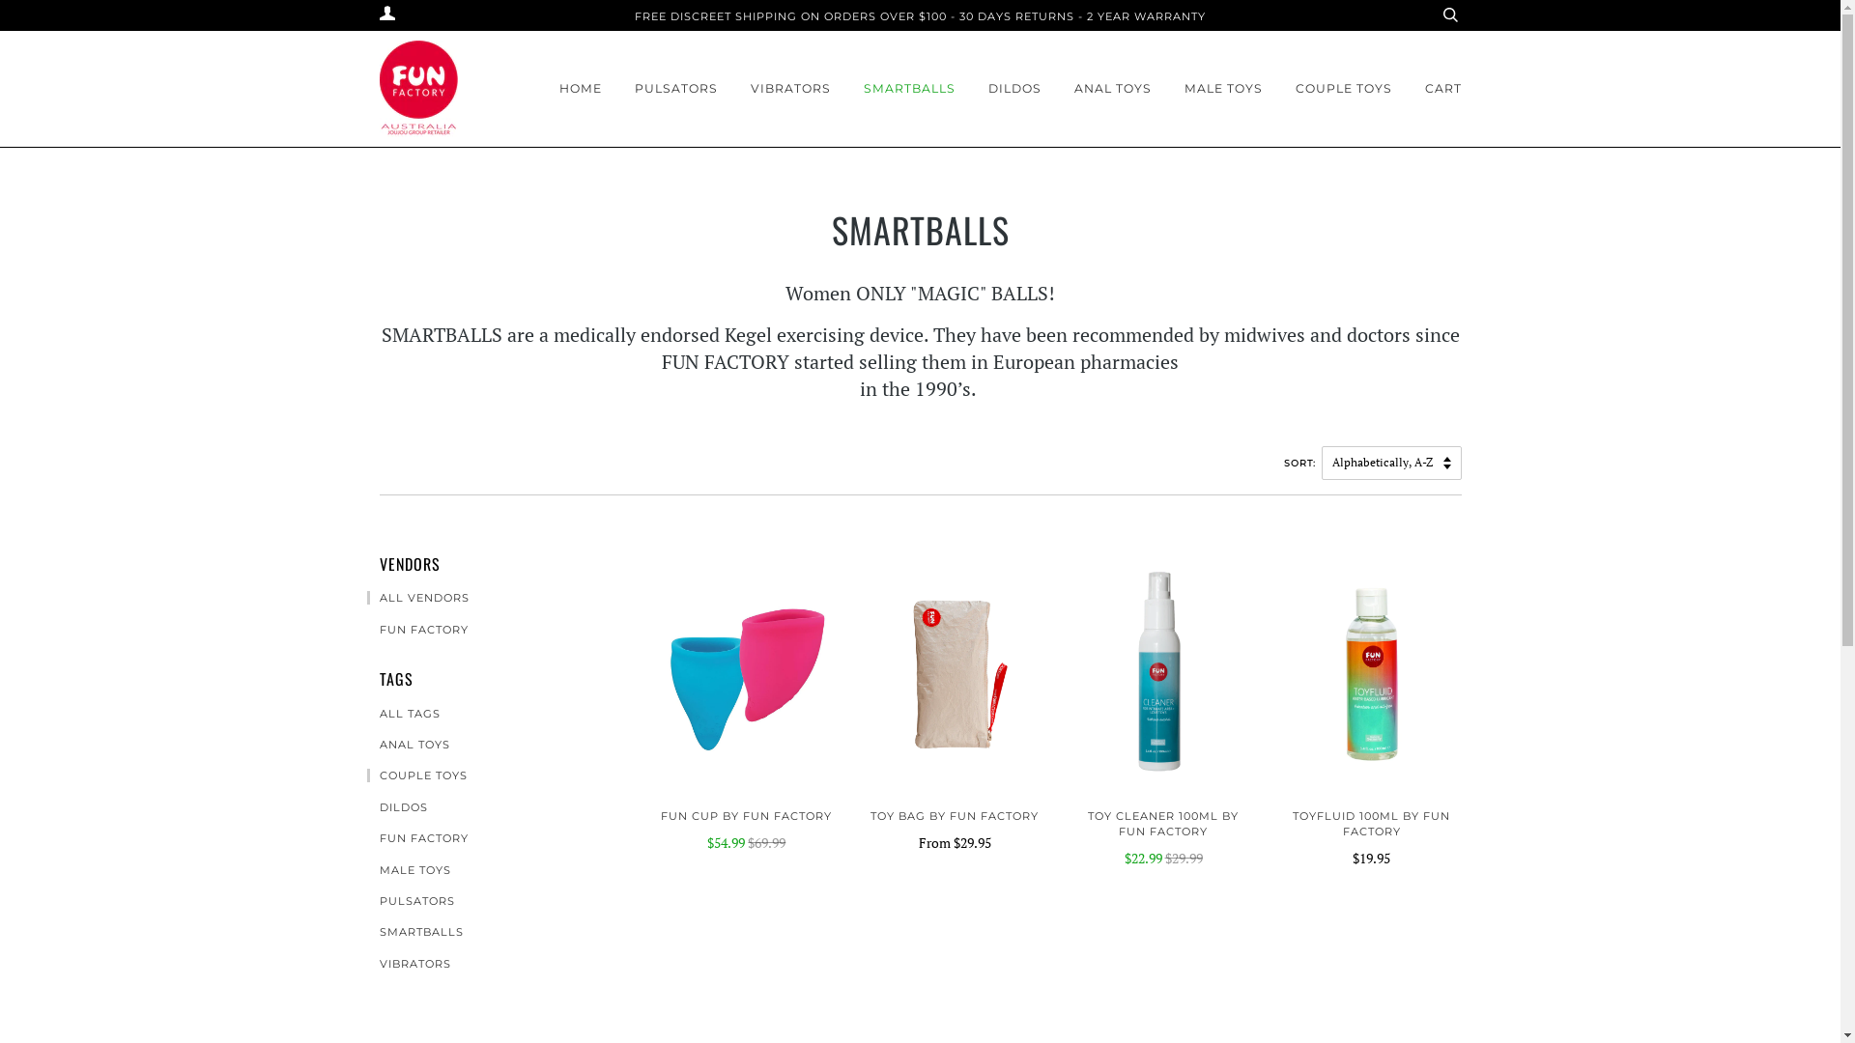 The width and height of the screenshot is (1855, 1043). I want to click on COUPLE TOYS, so click(417, 775).